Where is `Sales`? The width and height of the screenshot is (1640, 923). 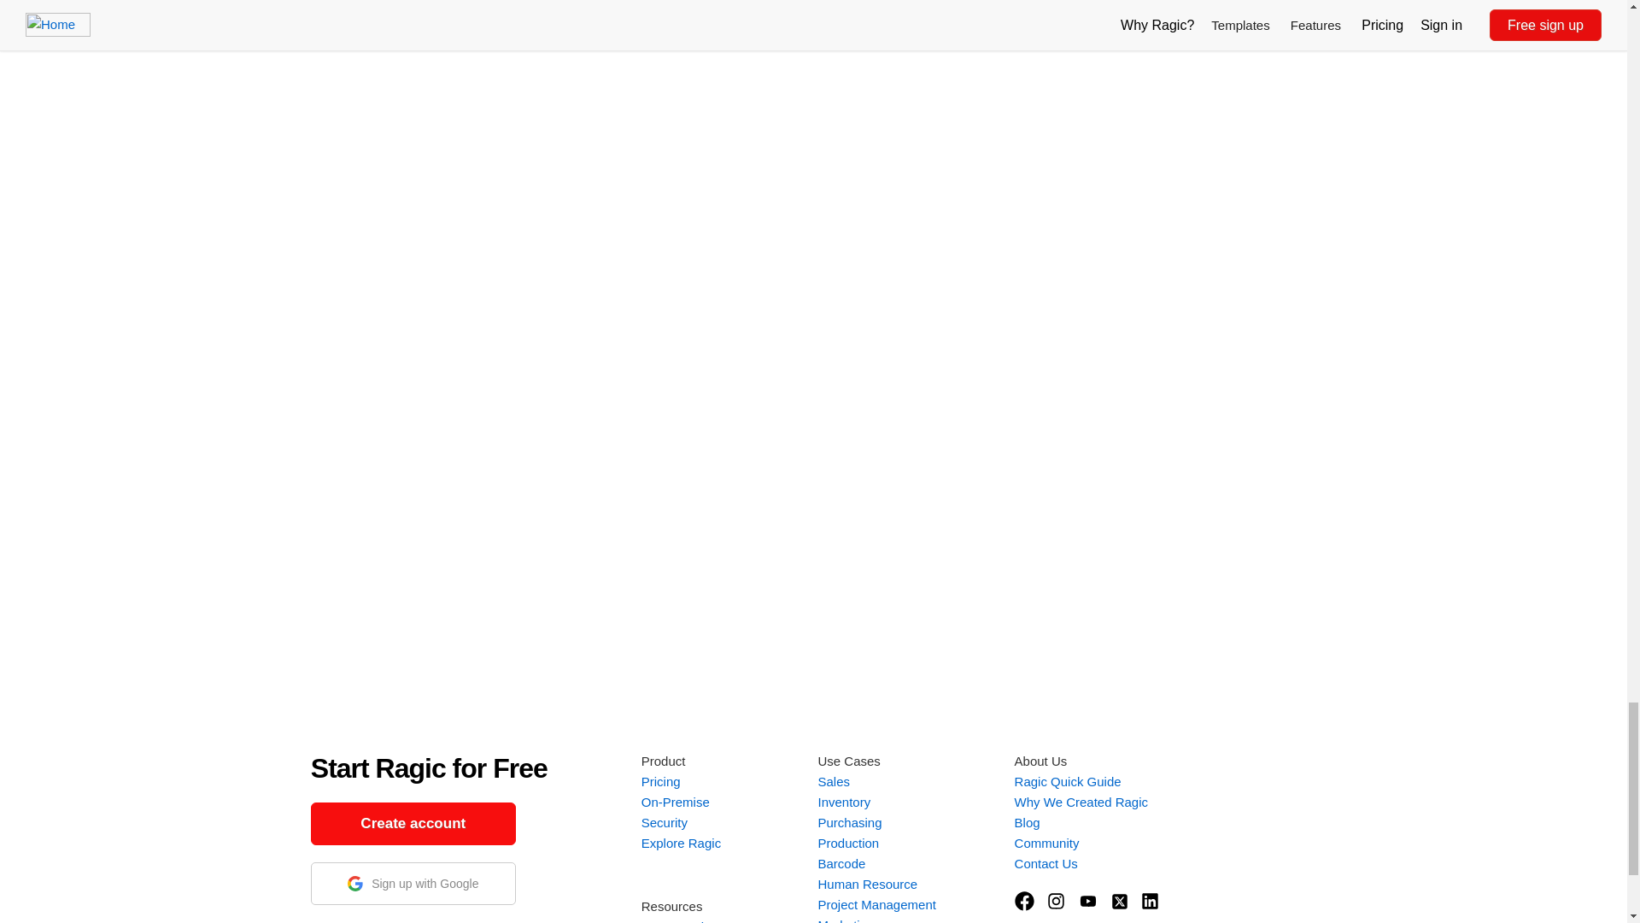
Sales is located at coordinates (833, 781).